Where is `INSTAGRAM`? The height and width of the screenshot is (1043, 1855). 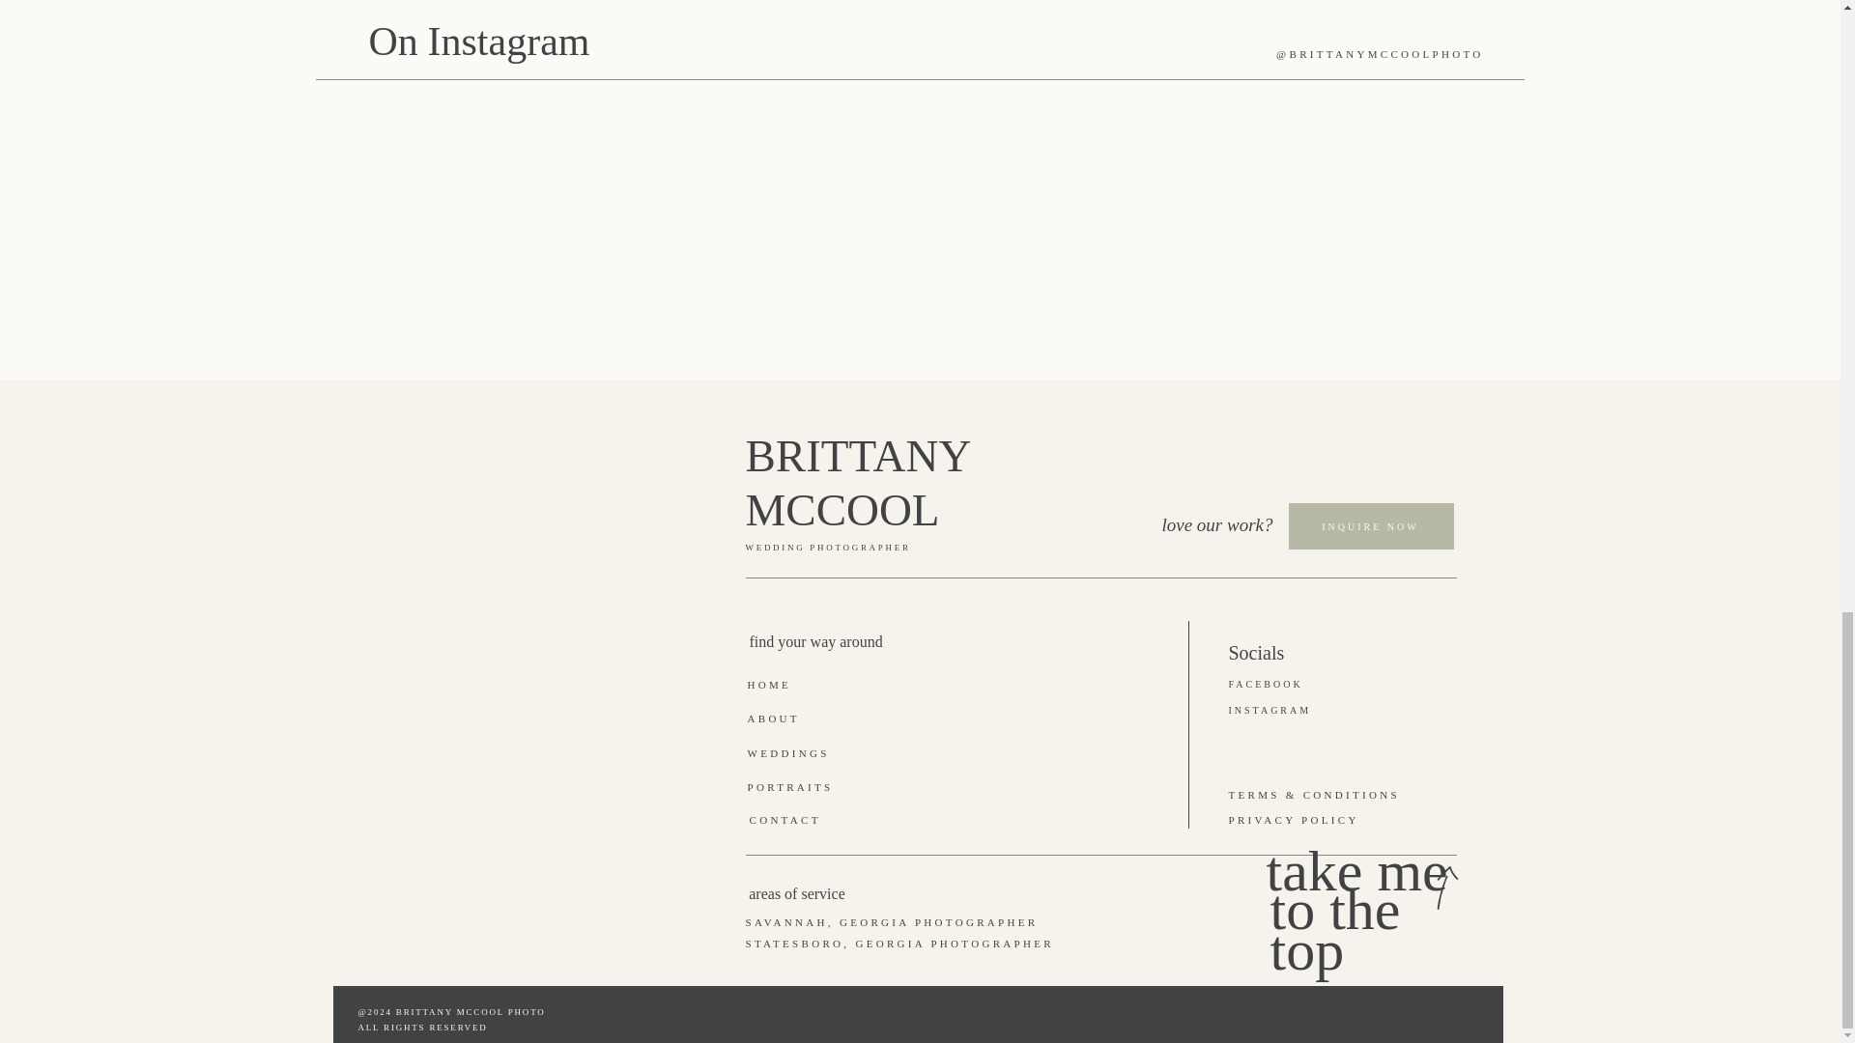 INSTAGRAM is located at coordinates (1288, 712).